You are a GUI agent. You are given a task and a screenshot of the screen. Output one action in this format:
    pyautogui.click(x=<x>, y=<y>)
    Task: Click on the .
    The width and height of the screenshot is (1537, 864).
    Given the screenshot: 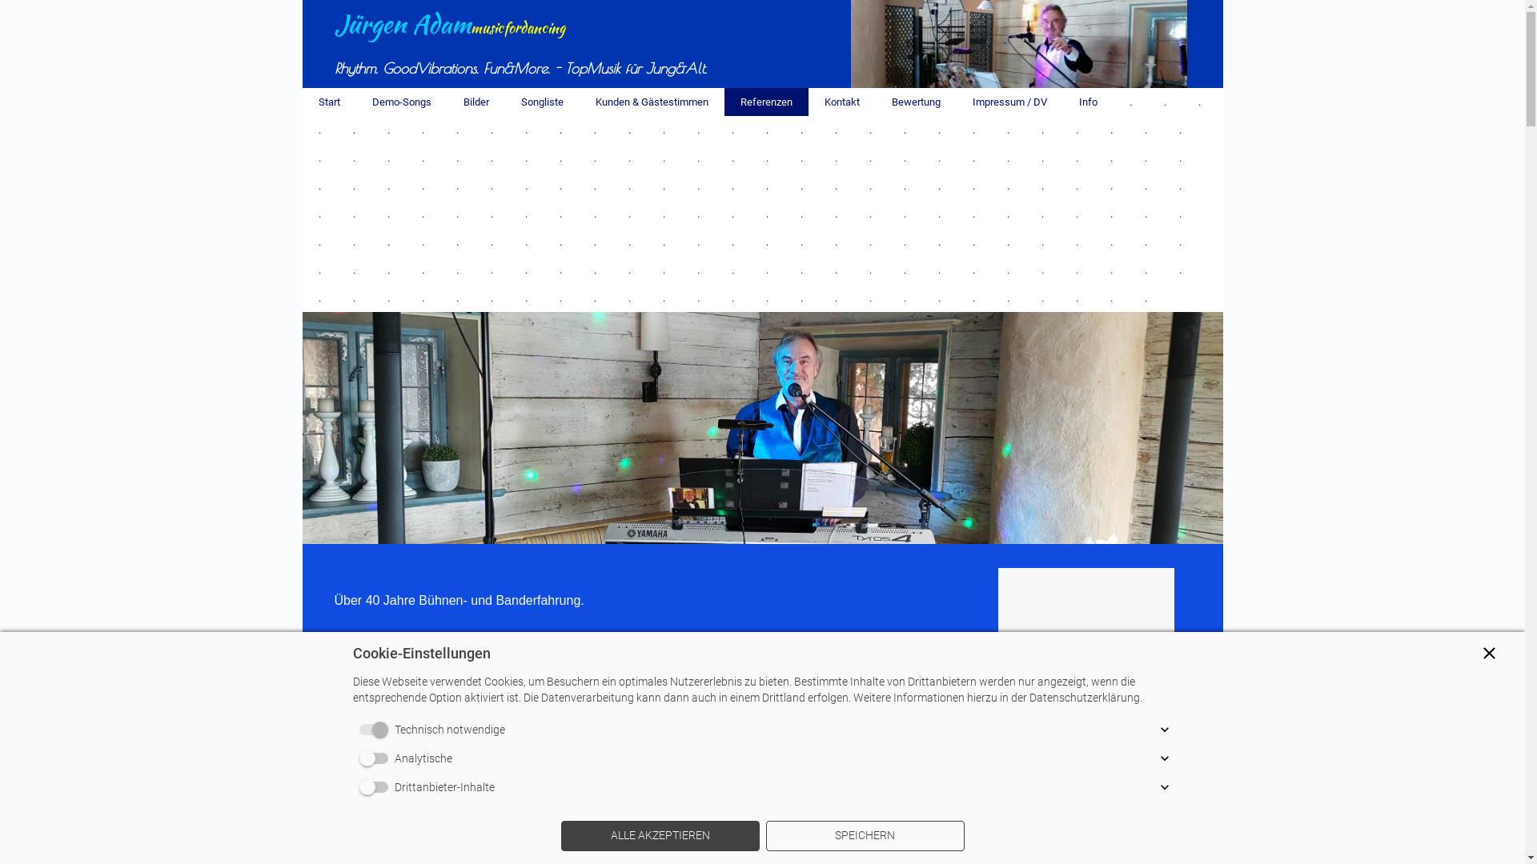 What is the action you would take?
    pyautogui.click(x=560, y=298)
    